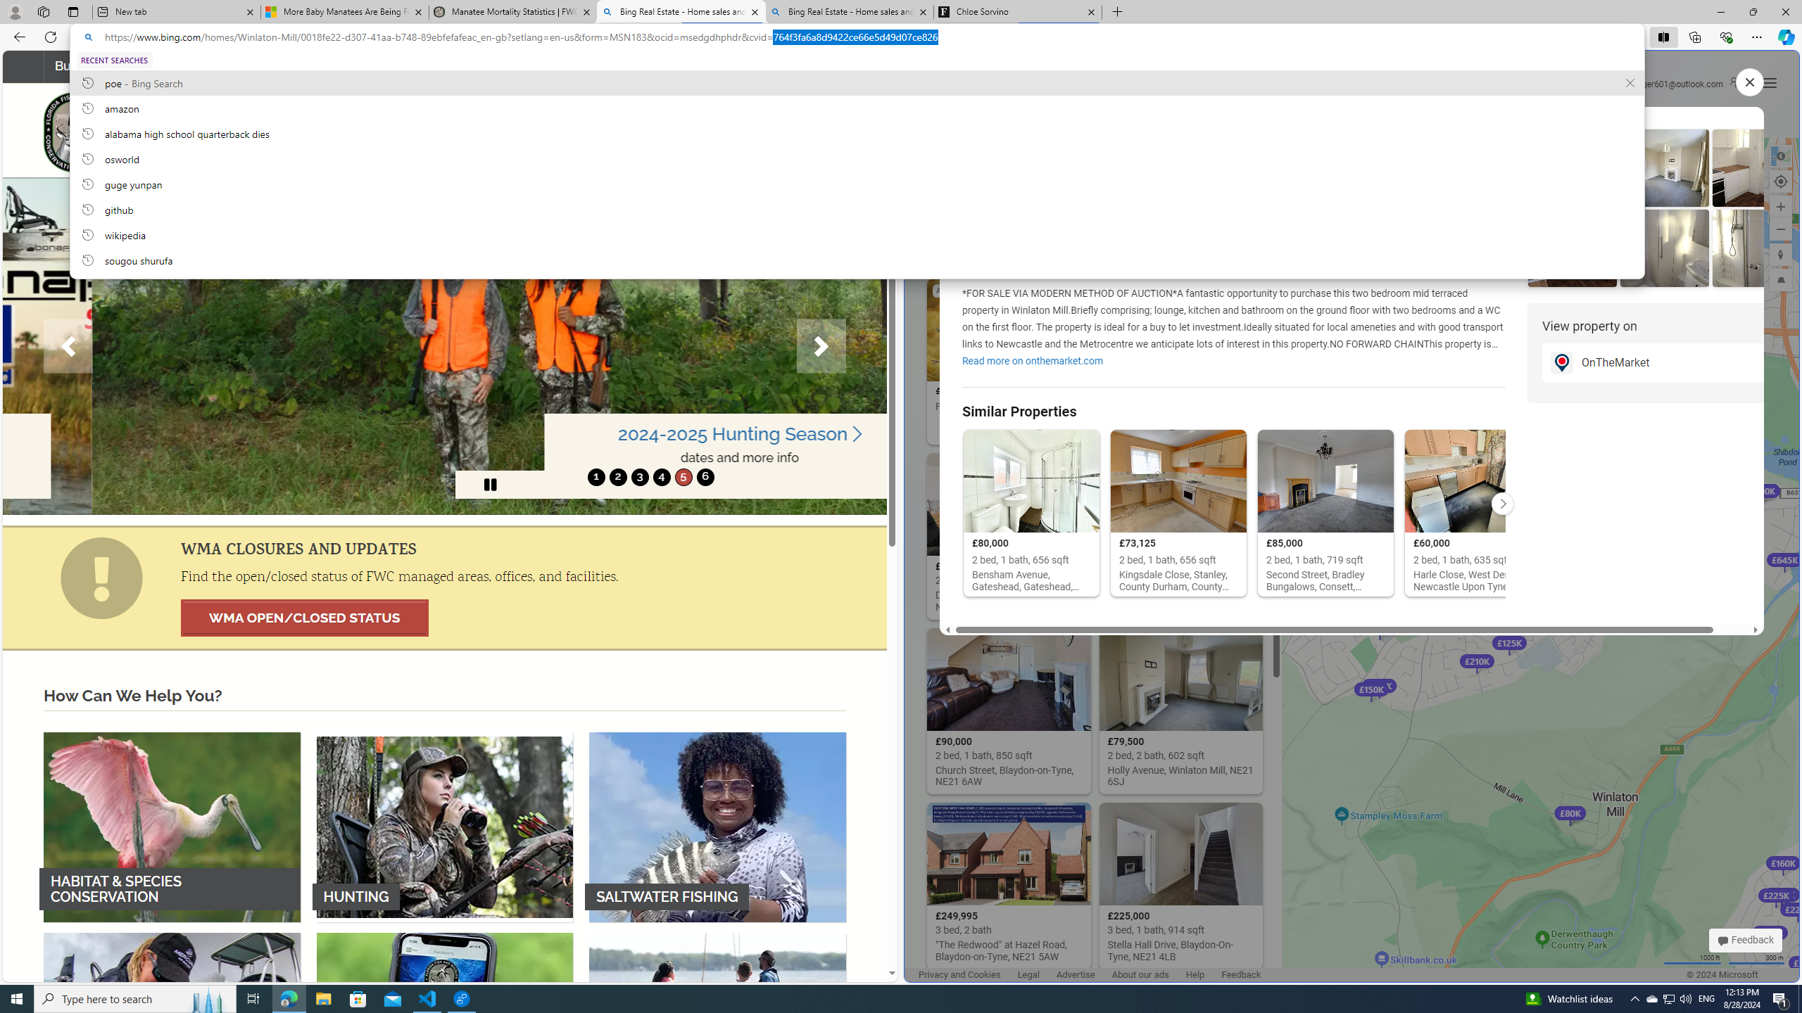  I want to click on 1, so click(596, 477).